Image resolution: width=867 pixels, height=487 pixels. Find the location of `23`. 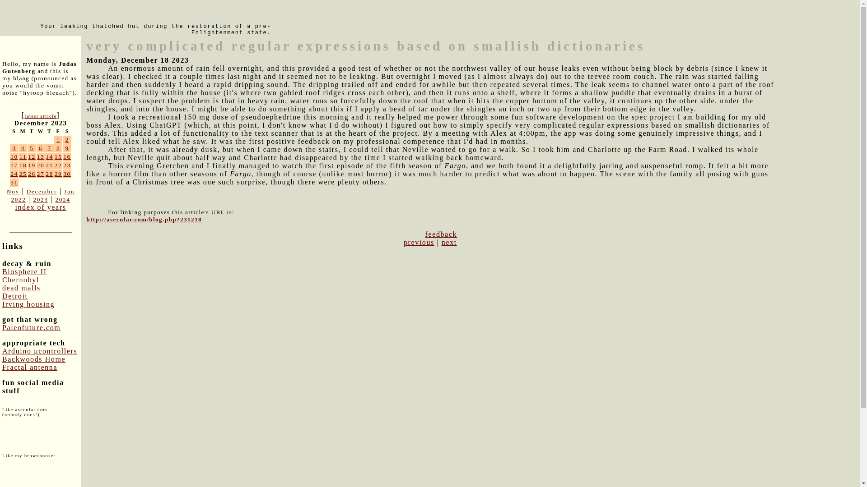

23 is located at coordinates (67, 165).